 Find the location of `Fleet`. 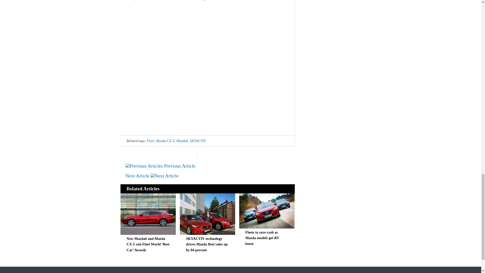

Fleet is located at coordinates (151, 141).